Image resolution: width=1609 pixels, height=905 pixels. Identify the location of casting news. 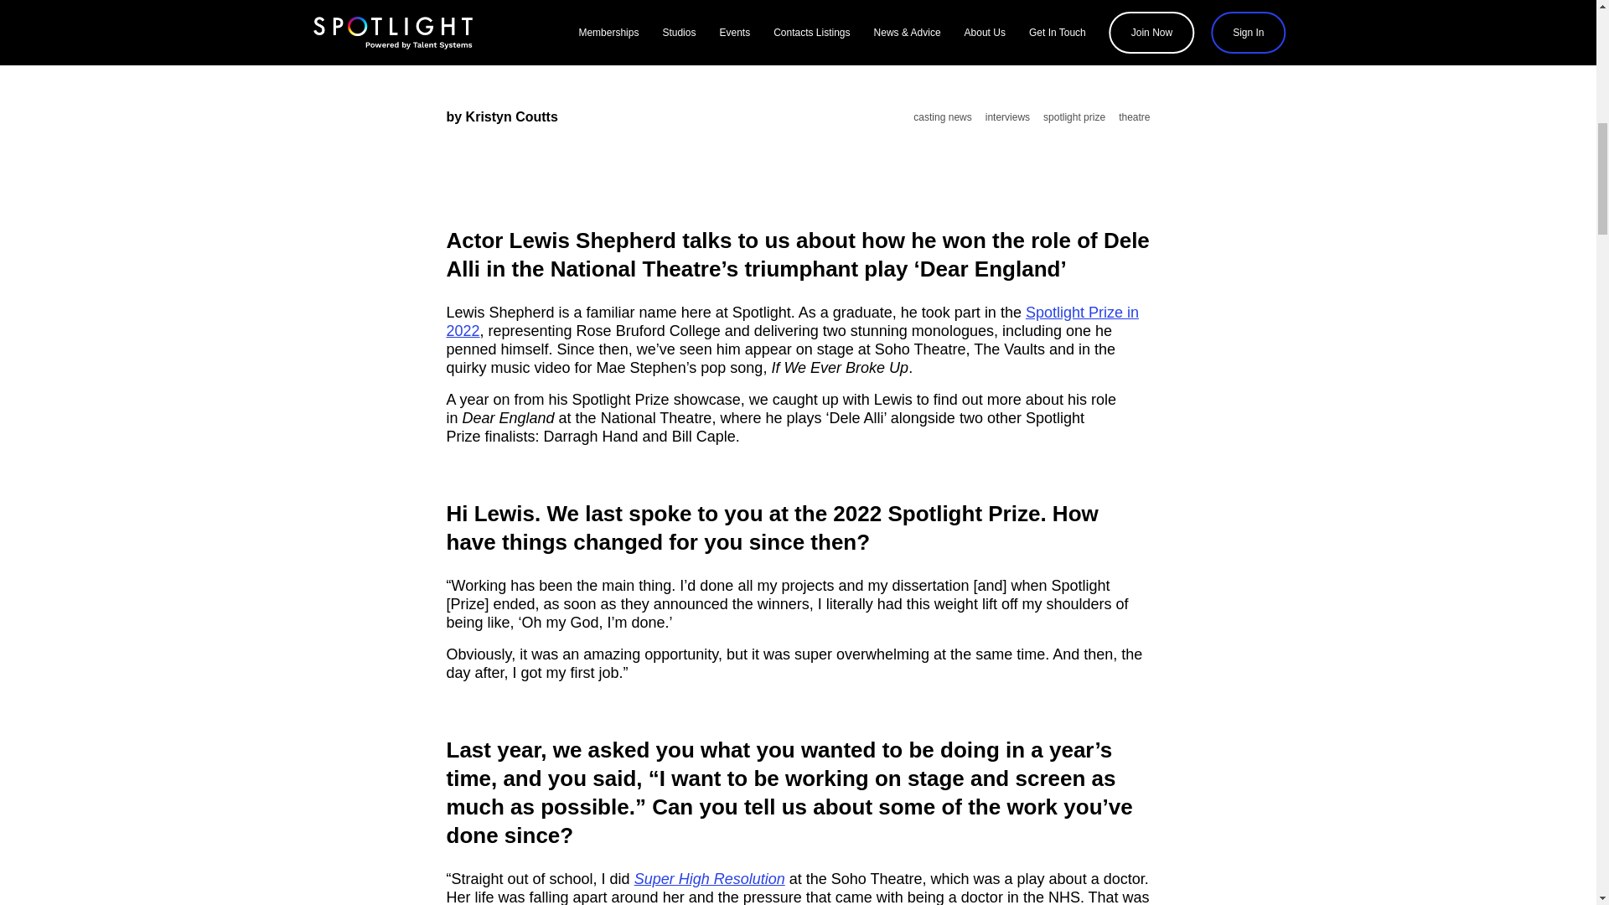
(942, 117).